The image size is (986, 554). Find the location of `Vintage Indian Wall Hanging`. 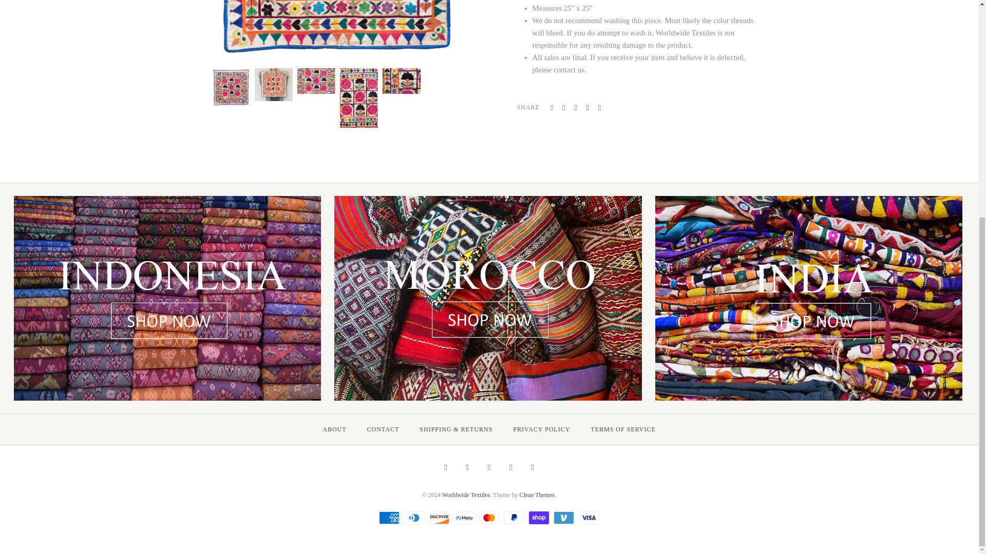

Vintage Indian Wall Hanging is located at coordinates (273, 74).